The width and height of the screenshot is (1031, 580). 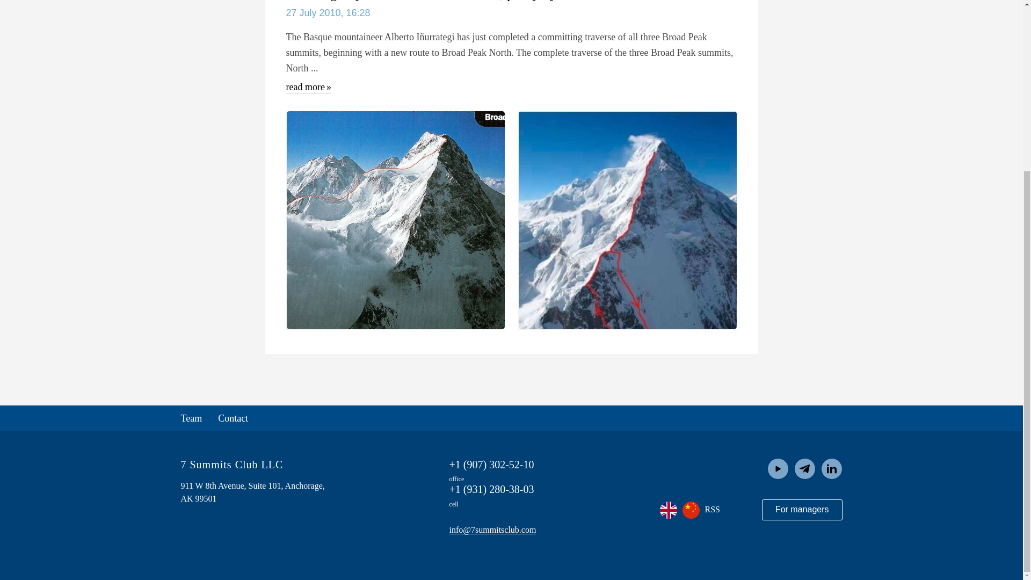 What do you see at coordinates (712, 509) in the screenshot?
I see `RSS` at bounding box center [712, 509].